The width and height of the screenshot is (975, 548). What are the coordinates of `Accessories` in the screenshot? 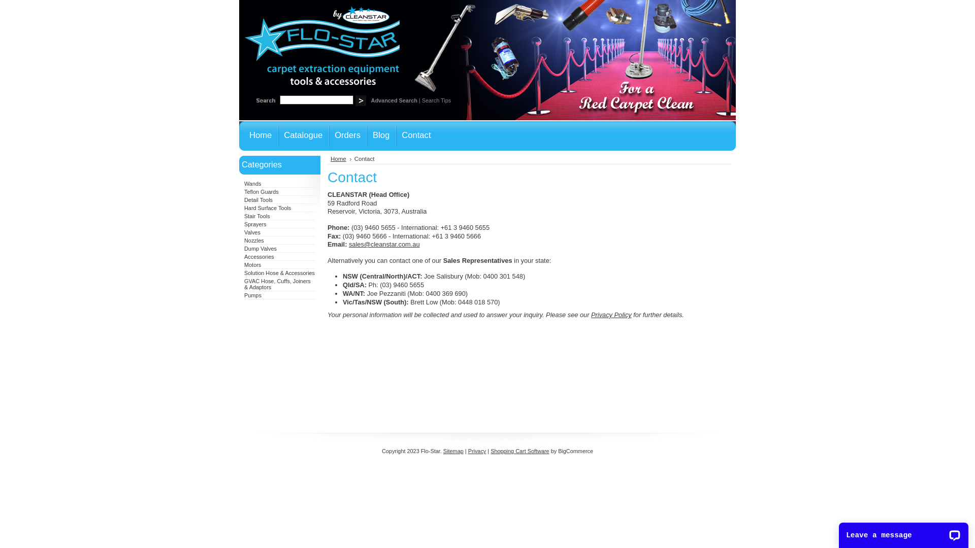 It's located at (259, 257).